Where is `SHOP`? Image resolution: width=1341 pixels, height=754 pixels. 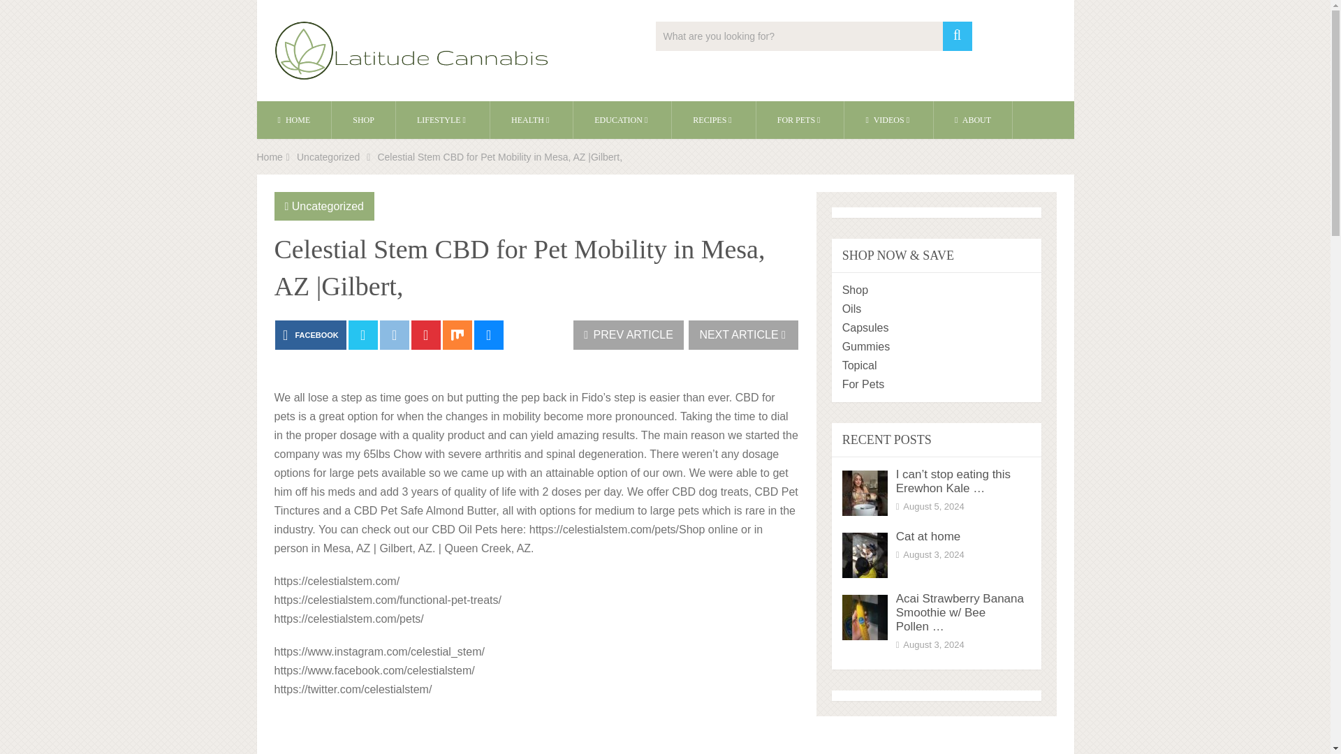 SHOP is located at coordinates (363, 119).